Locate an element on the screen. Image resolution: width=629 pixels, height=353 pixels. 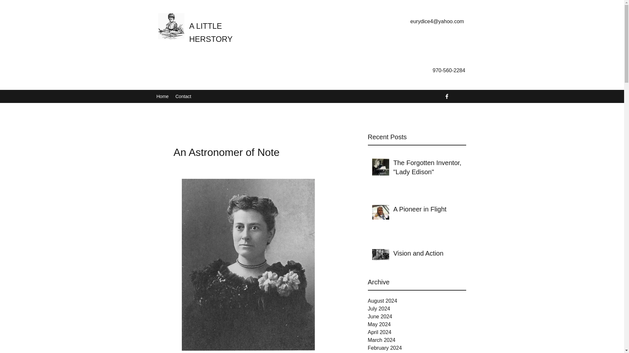
A Pioneer in Flight is located at coordinates (427, 210).